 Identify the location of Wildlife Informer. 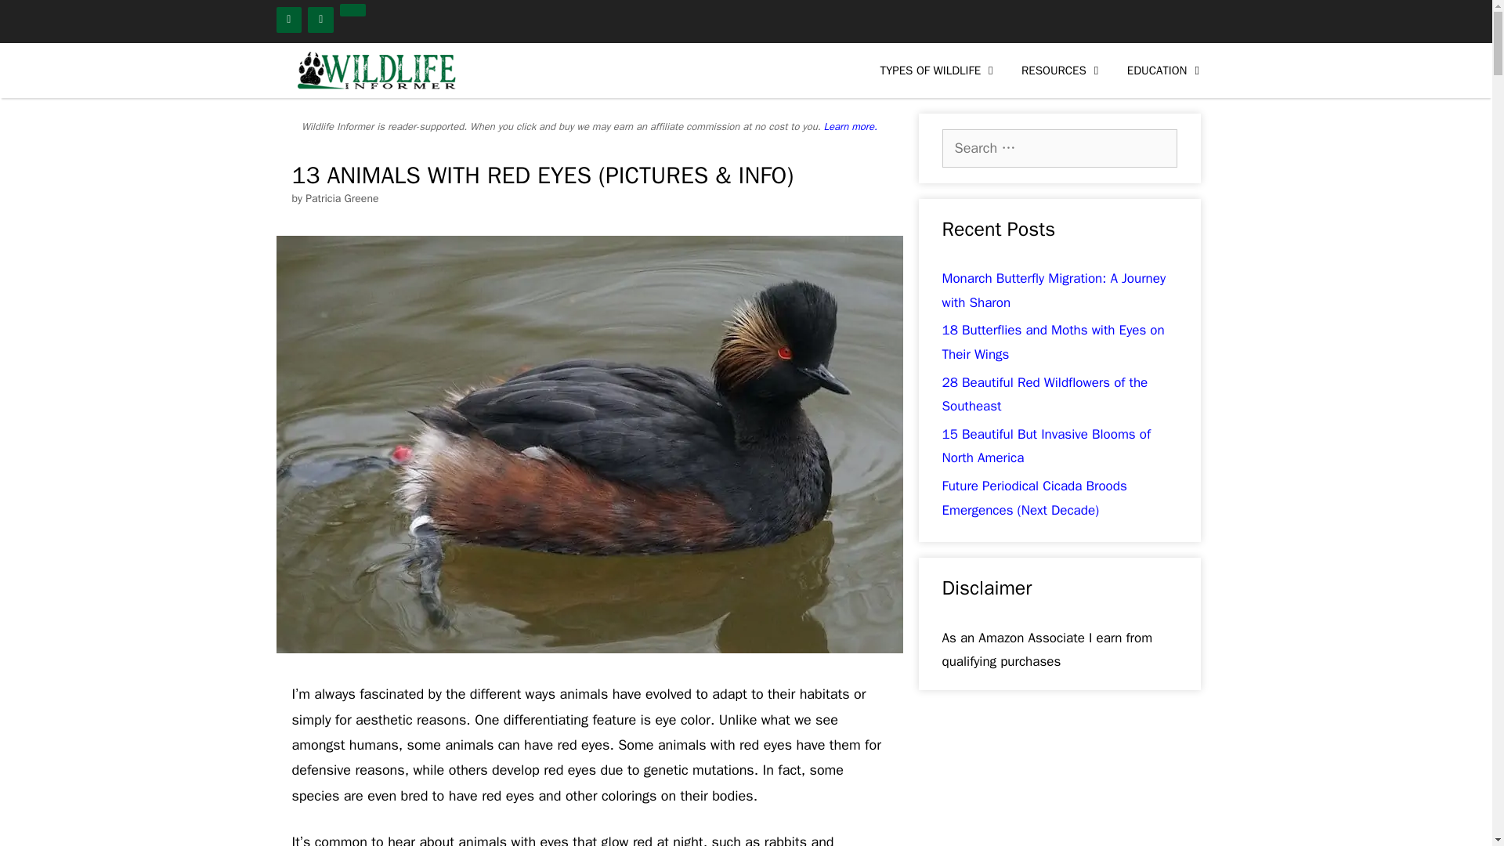
(378, 70).